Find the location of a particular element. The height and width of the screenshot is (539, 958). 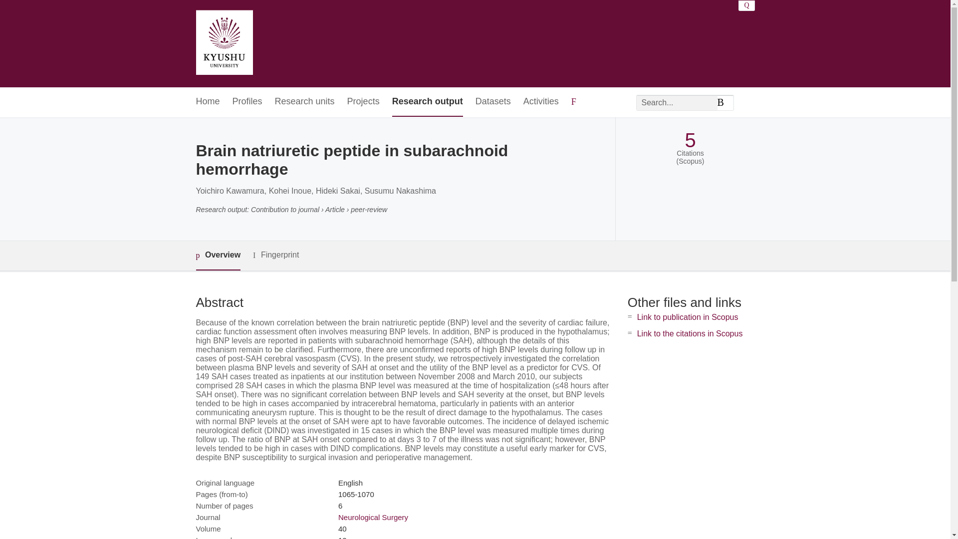

Activities is located at coordinates (541, 102).